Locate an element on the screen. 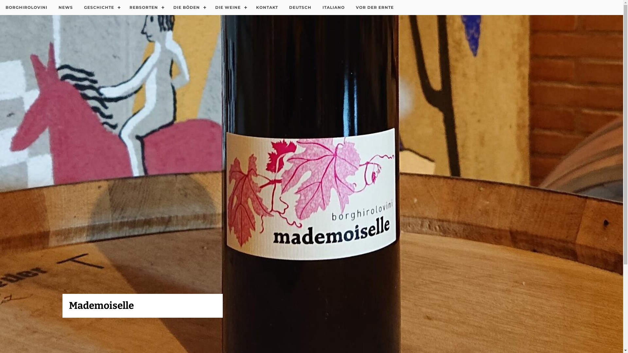  NEWS is located at coordinates (66, 8).